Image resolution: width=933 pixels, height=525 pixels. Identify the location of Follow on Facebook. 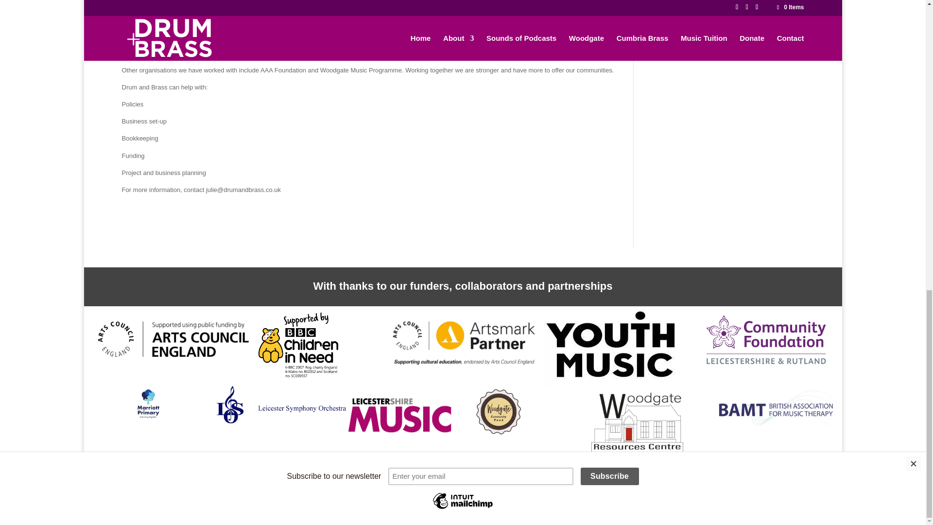
(686, 496).